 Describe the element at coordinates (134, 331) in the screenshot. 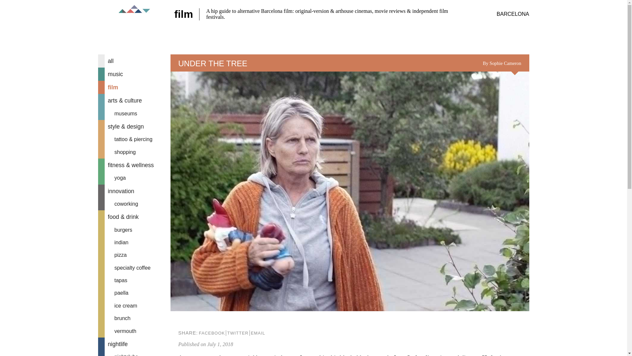

I see `vermouth` at that location.